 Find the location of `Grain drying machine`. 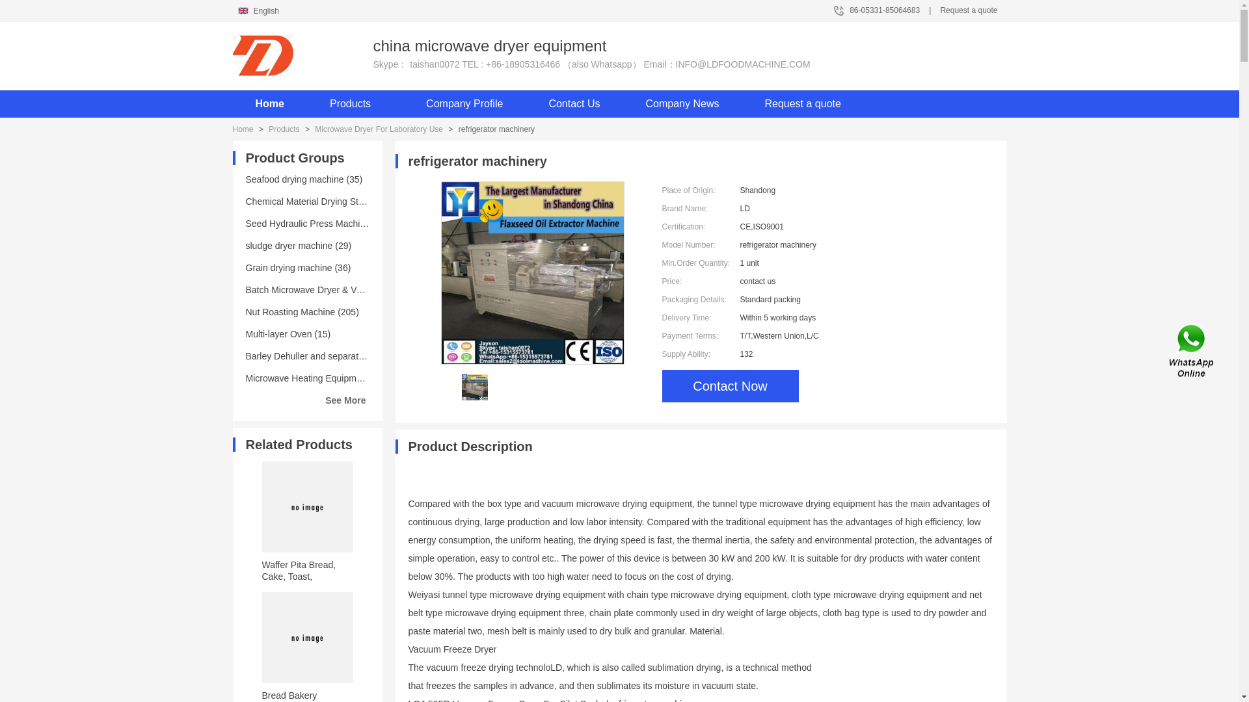

Grain drying machine is located at coordinates (298, 268).